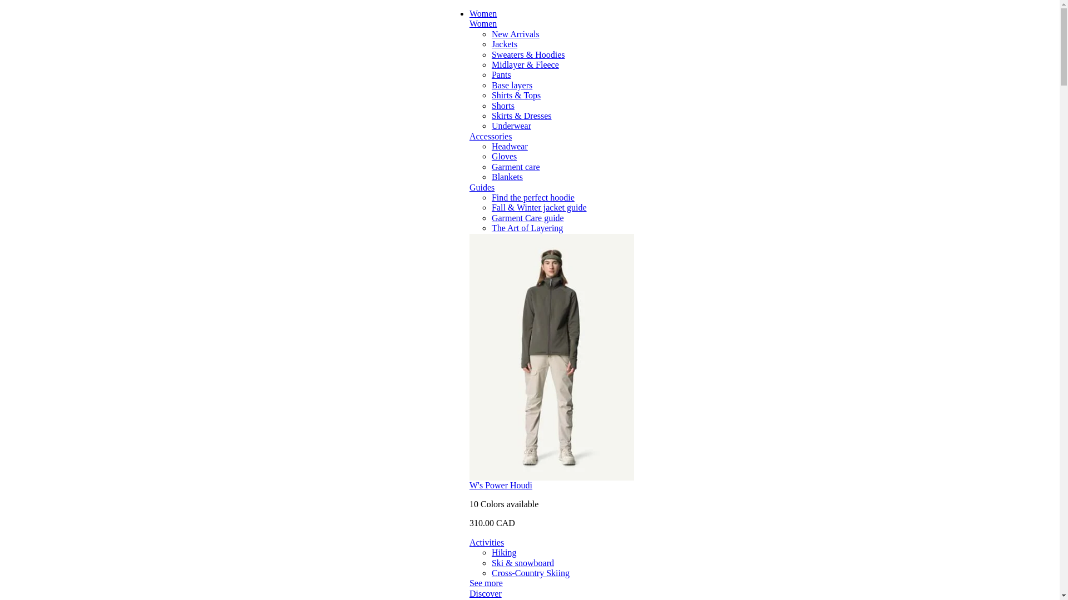 The image size is (1068, 600). I want to click on See more, so click(486, 583).